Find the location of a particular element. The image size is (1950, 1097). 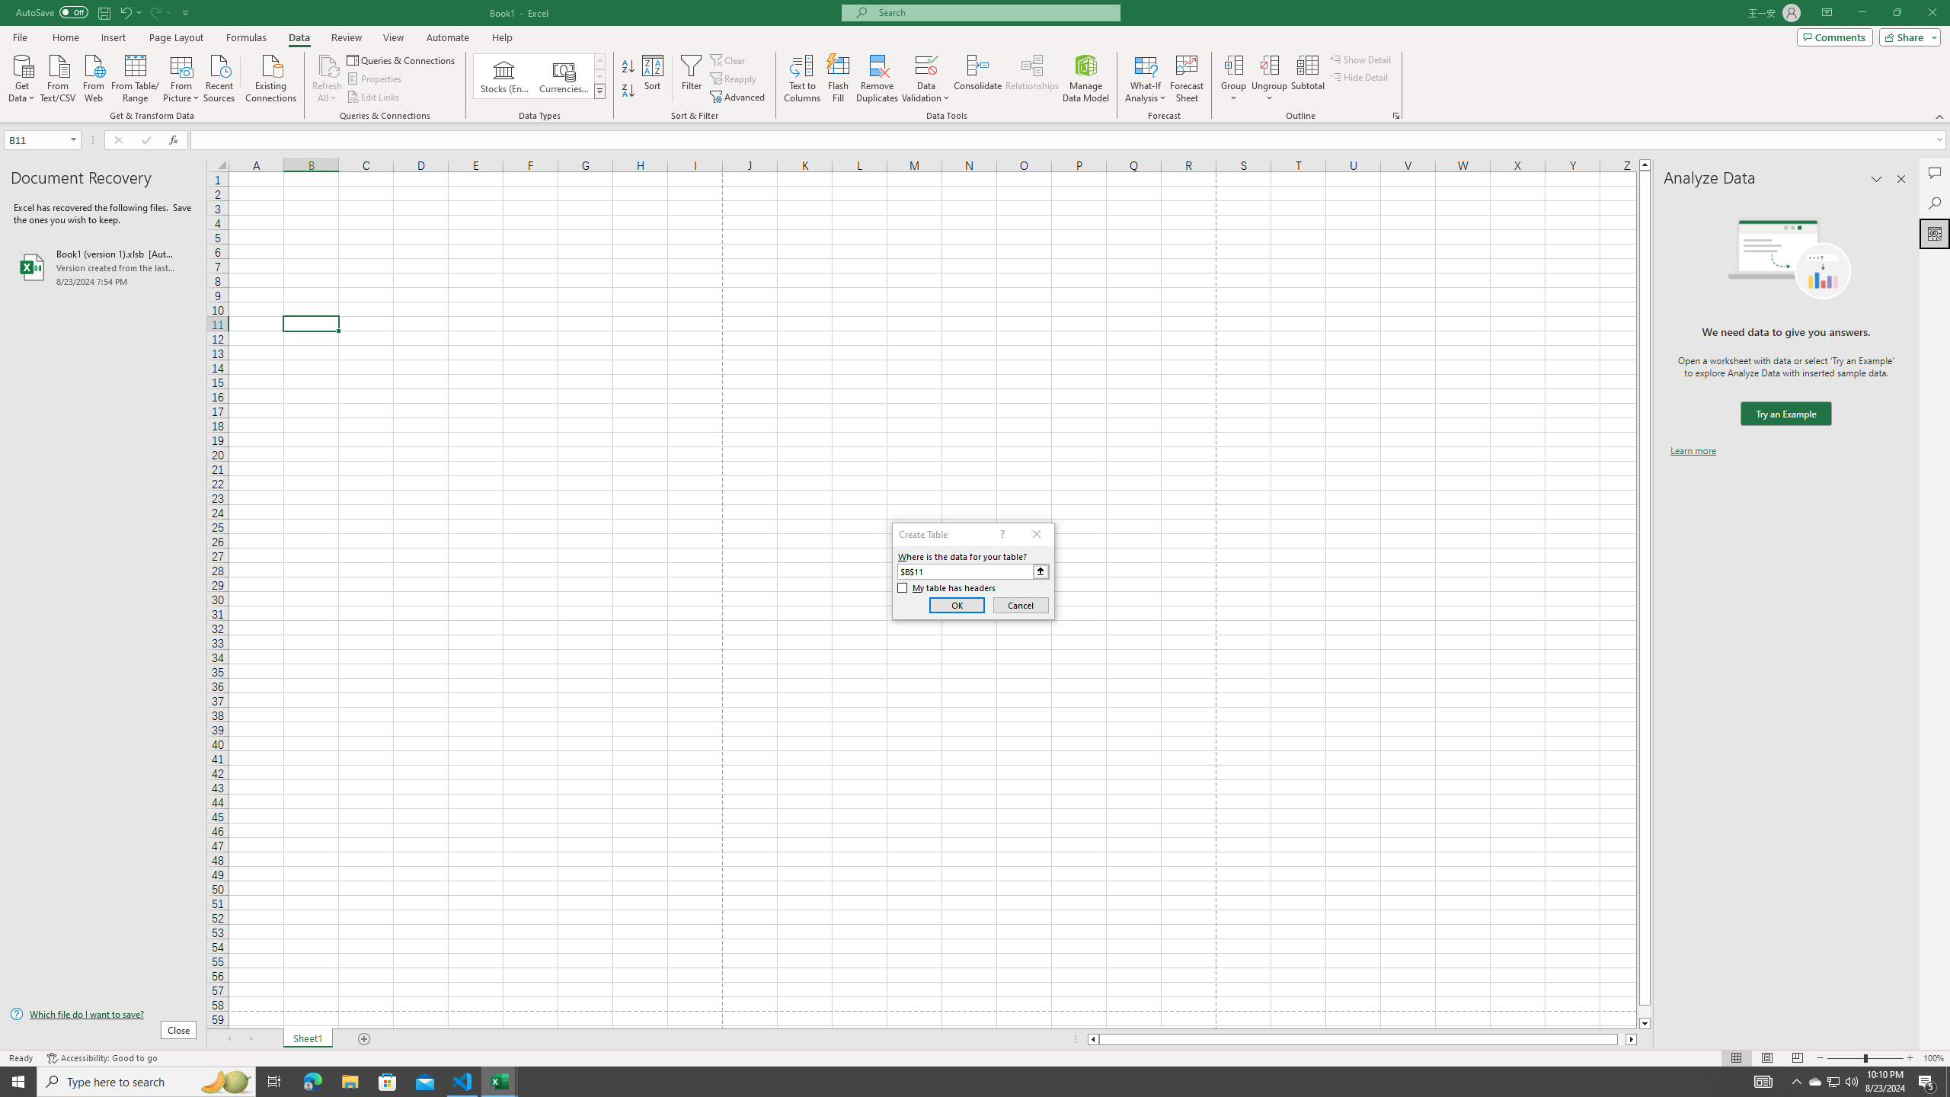

Group and Outline Settings is located at coordinates (1395, 116).